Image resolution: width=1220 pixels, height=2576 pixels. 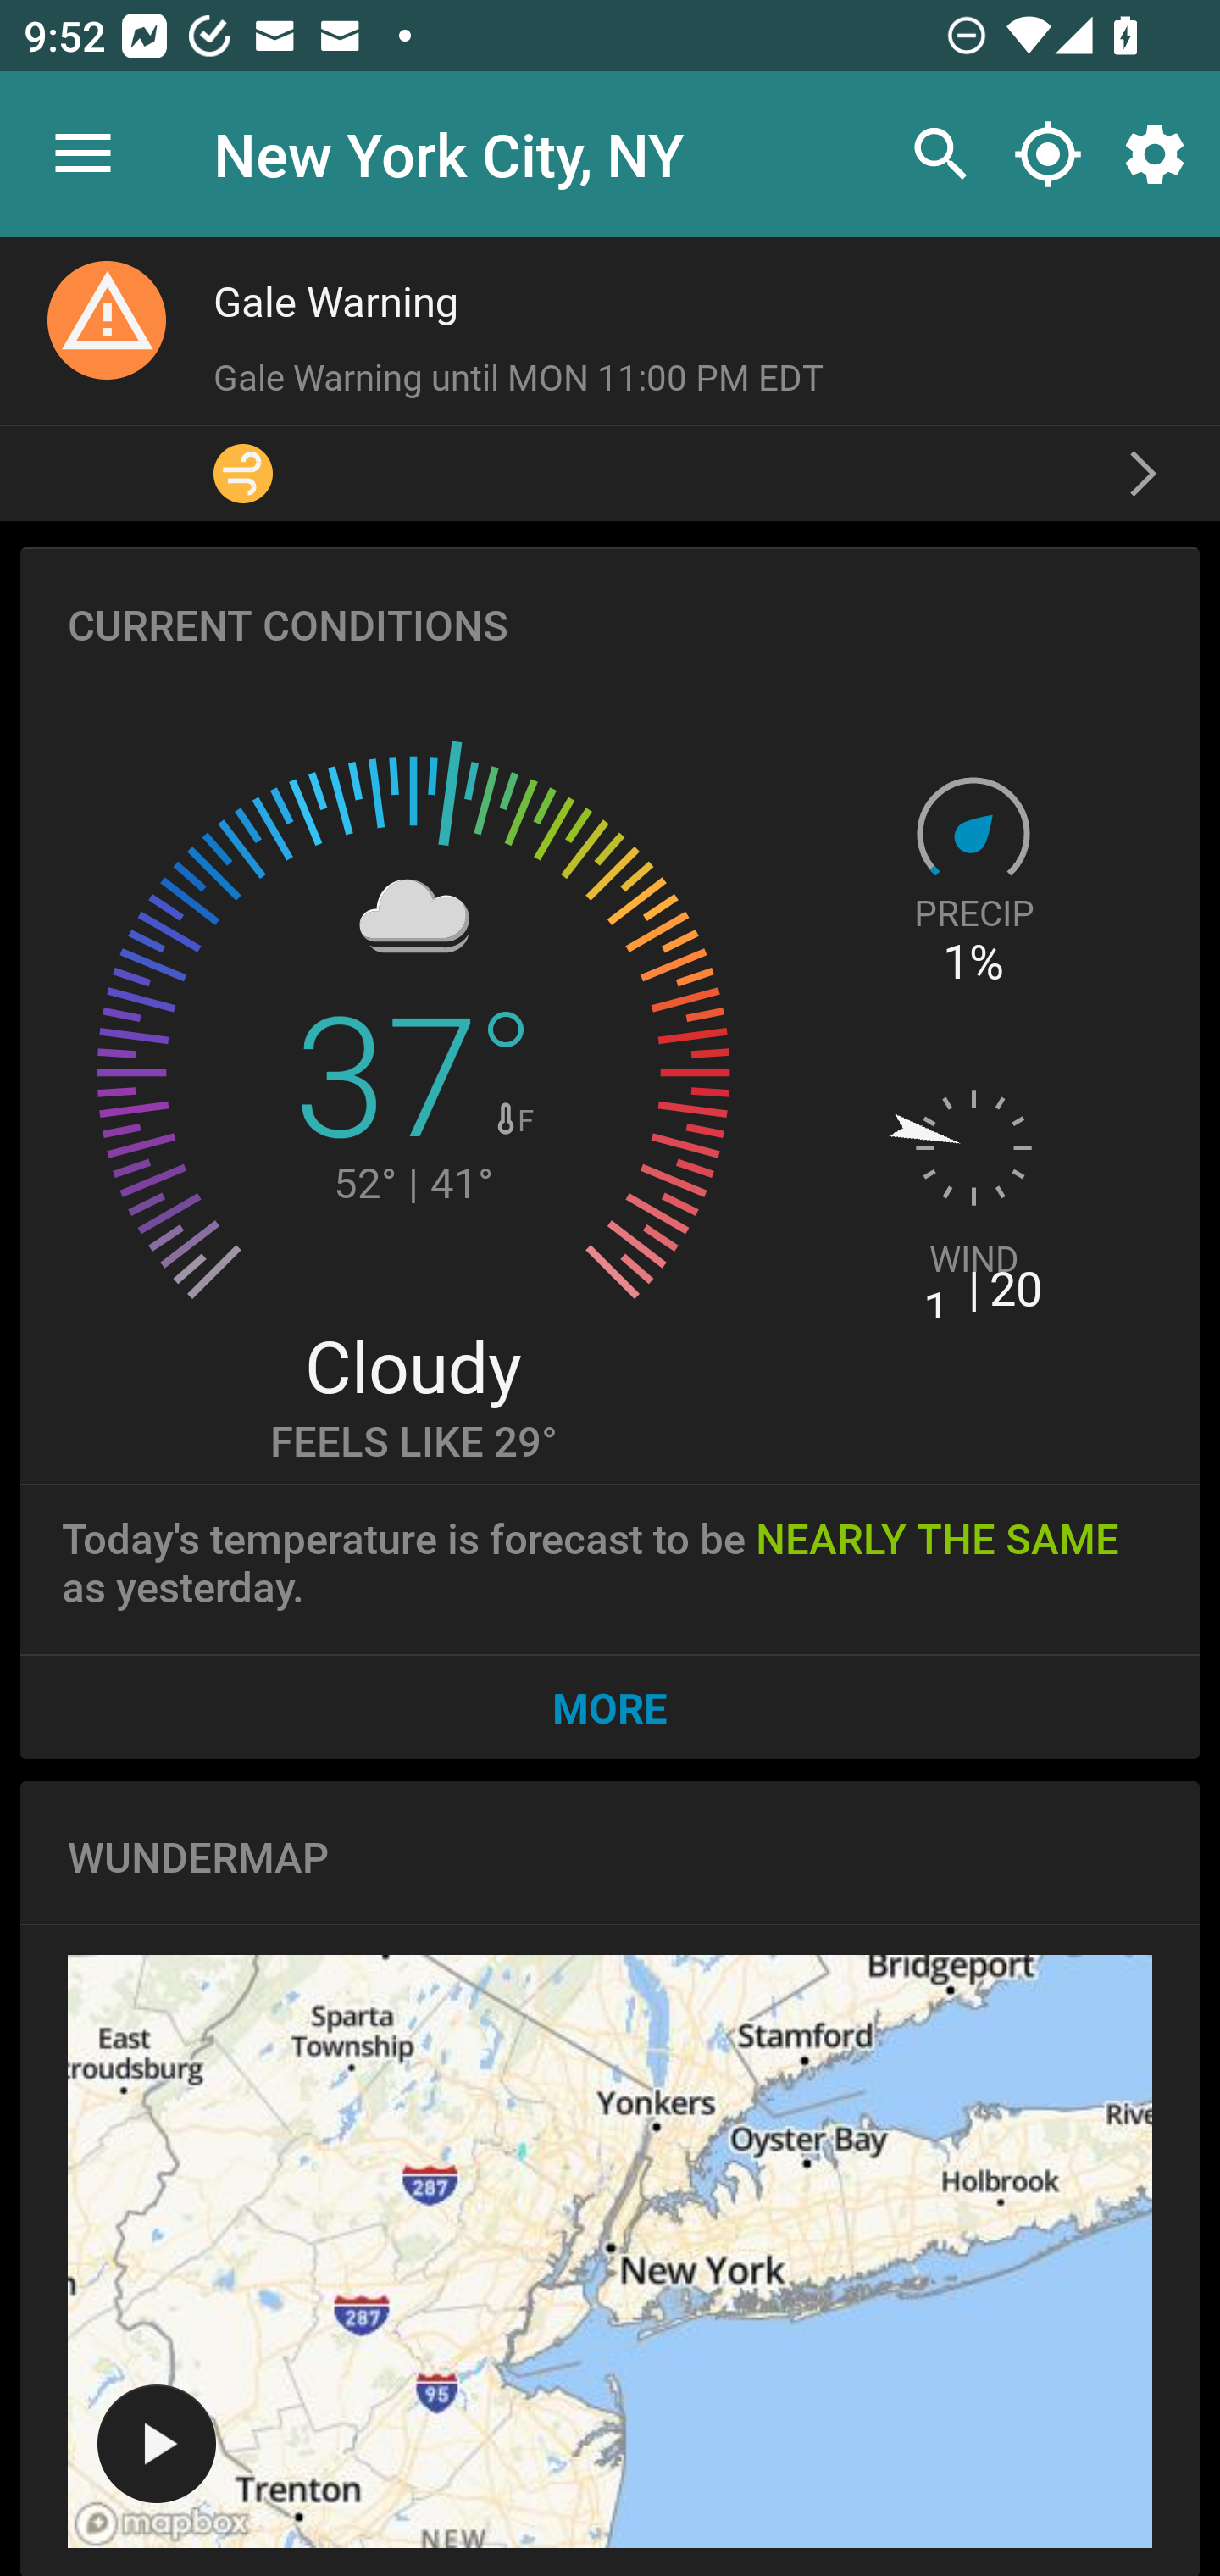 I want to click on 1%, so click(x=973, y=963).